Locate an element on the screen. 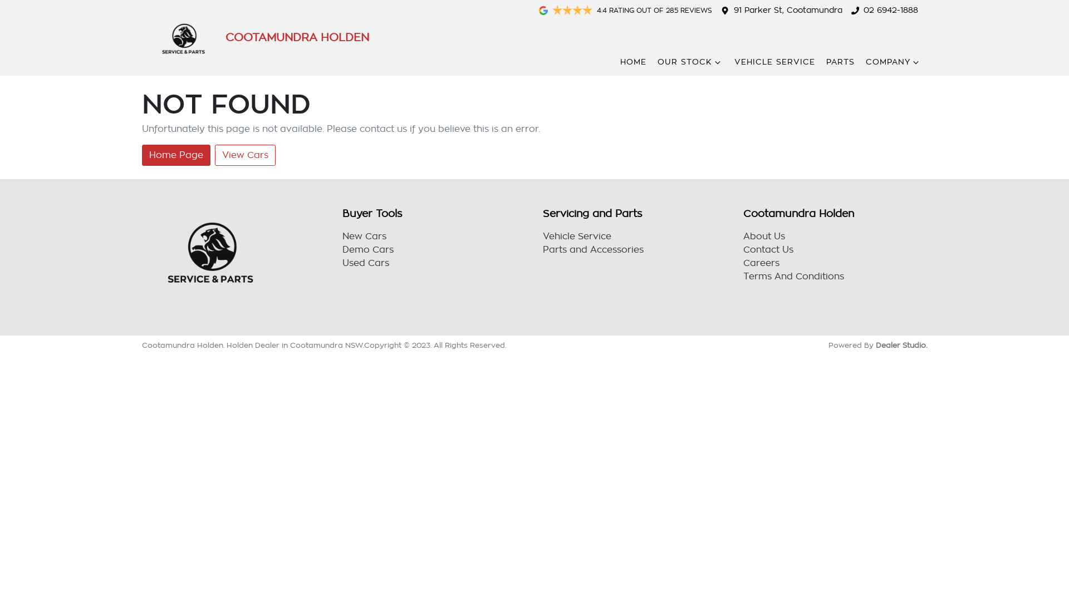 This screenshot has width=1069, height=601. New Cars is located at coordinates (364, 237).